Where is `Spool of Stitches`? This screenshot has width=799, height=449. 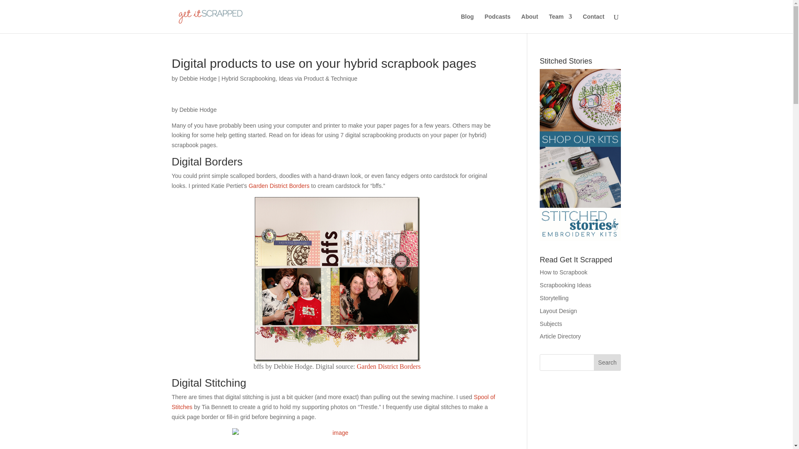
Spool of Stitches is located at coordinates (333, 402).